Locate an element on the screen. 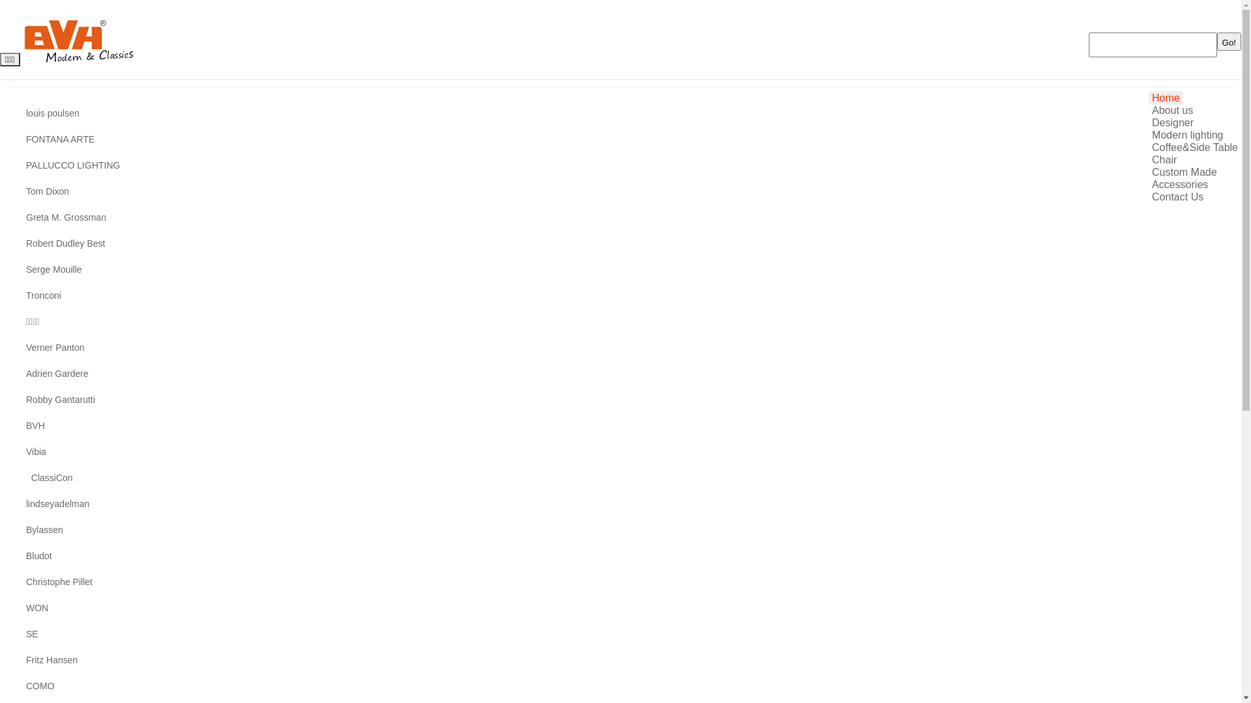  Vibia is located at coordinates (36, 452).